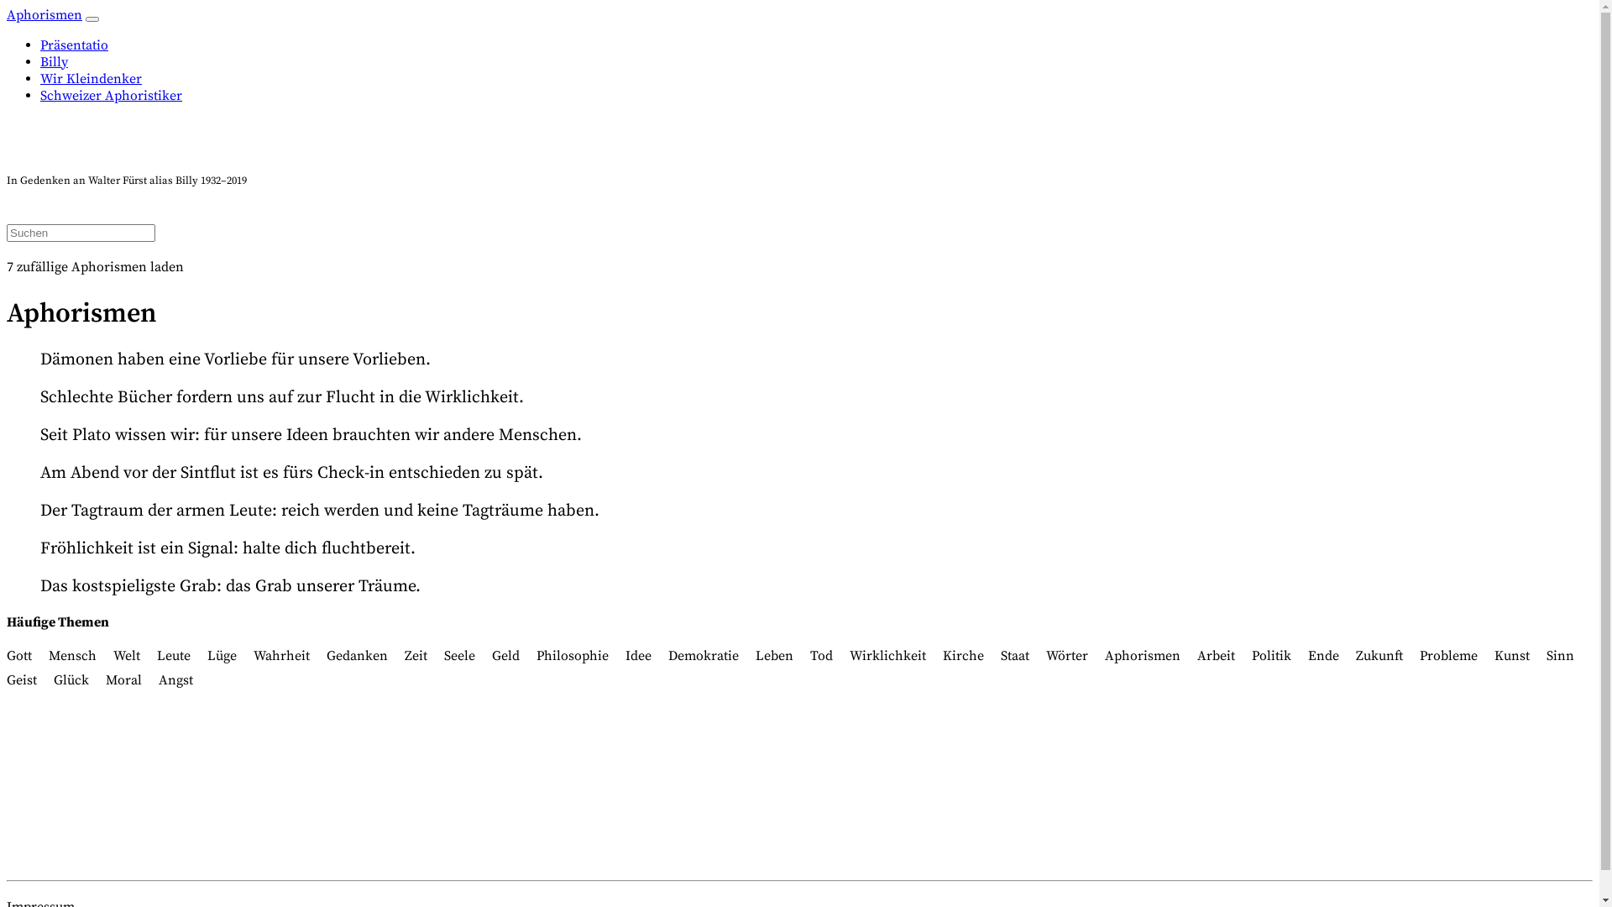 The width and height of the screenshot is (1612, 907). What do you see at coordinates (704, 656) in the screenshot?
I see `Demokratie` at bounding box center [704, 656].